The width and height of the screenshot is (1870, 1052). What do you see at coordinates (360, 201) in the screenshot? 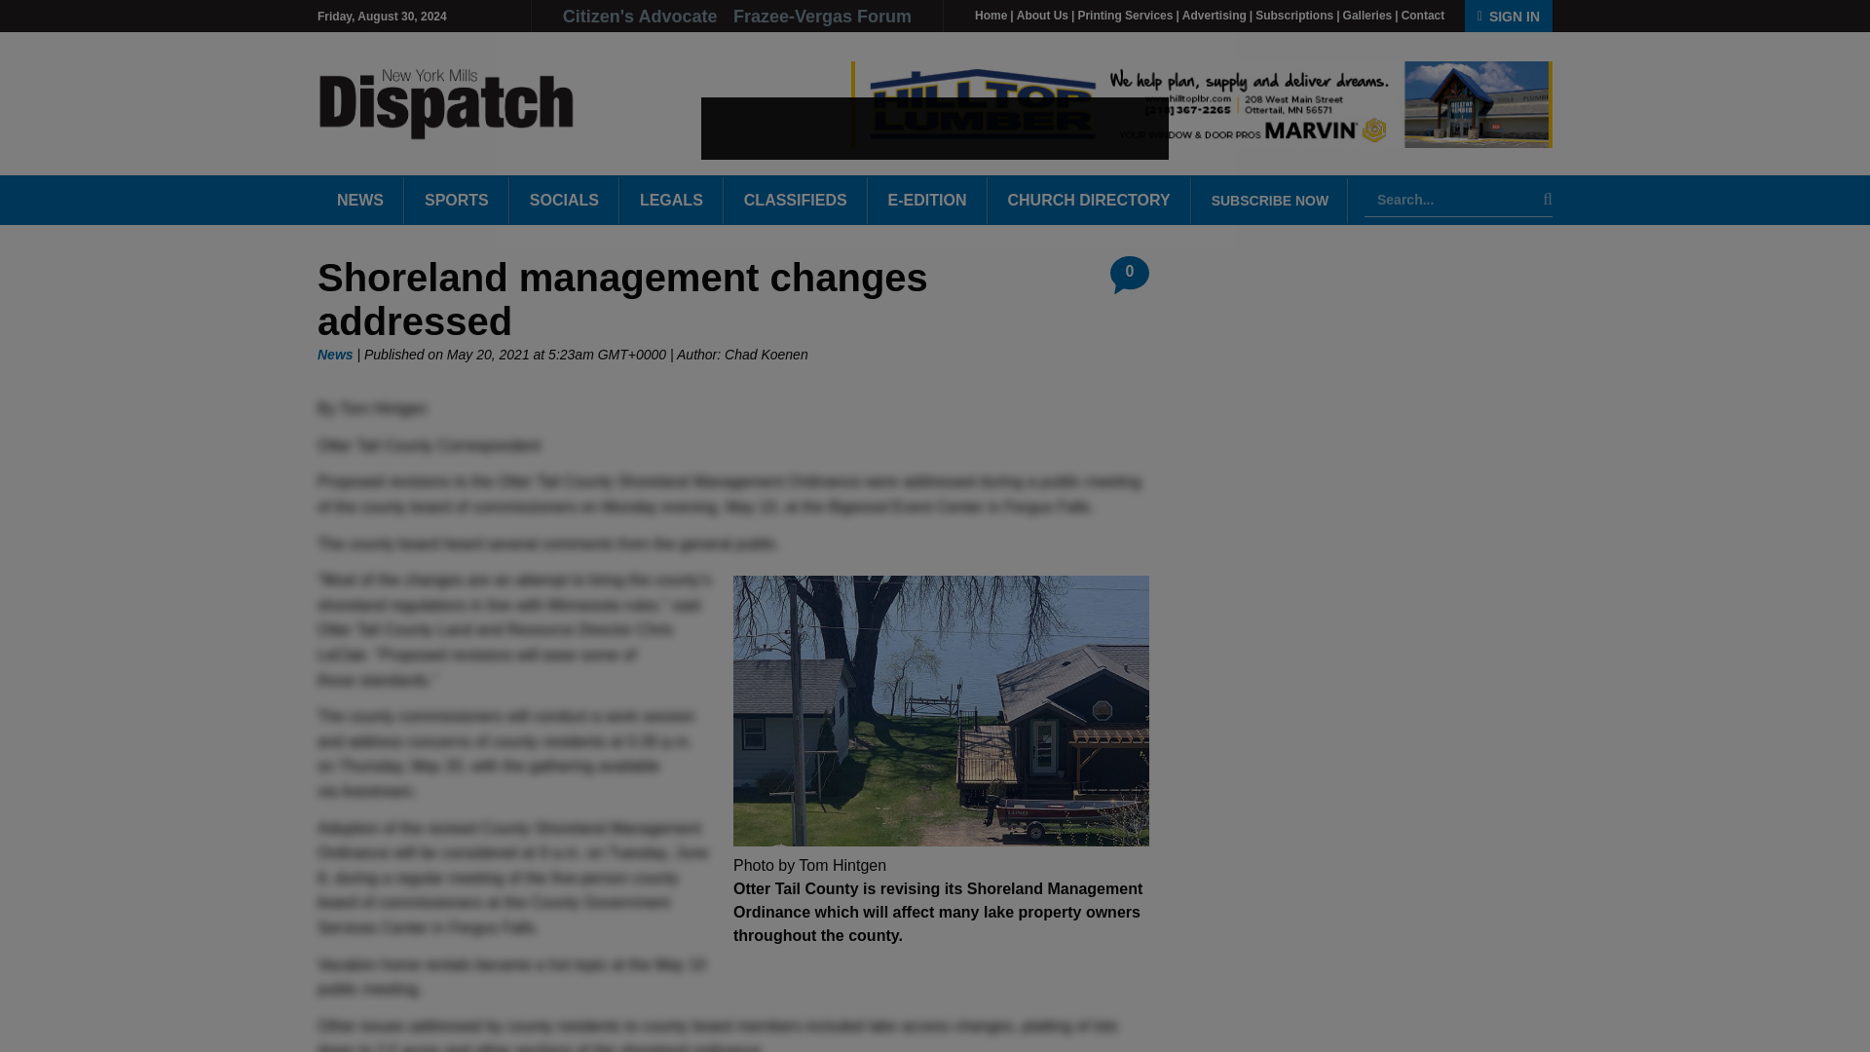
I see `NEWS` at bounding box center [360, 201].